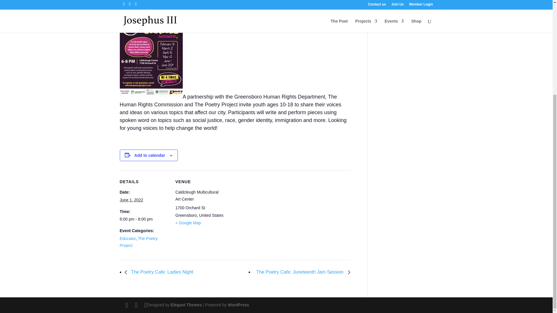  What do you see at coordinates (188, 223) in the screenshot?
I see `Click to view a Google Map` at bounding box center [188, 223].